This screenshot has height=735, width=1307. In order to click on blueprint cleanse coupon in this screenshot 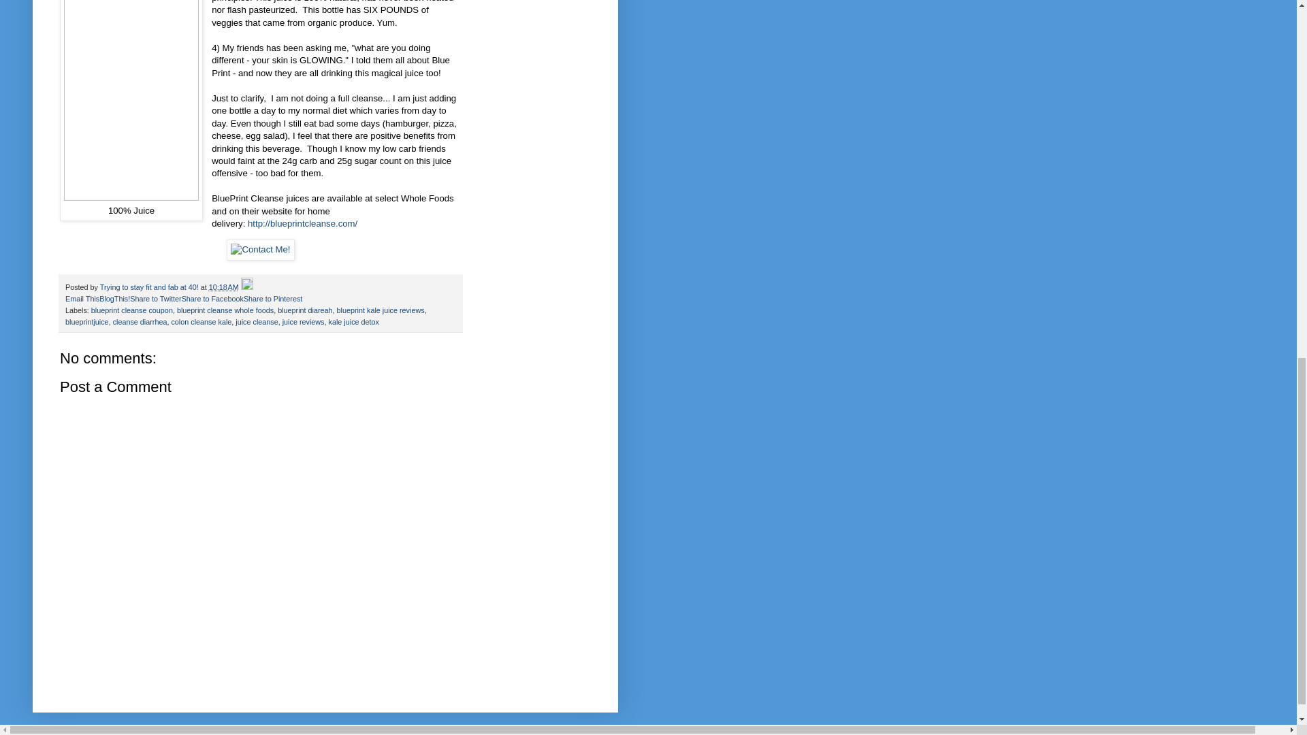, I will do `click(132, 310)`.